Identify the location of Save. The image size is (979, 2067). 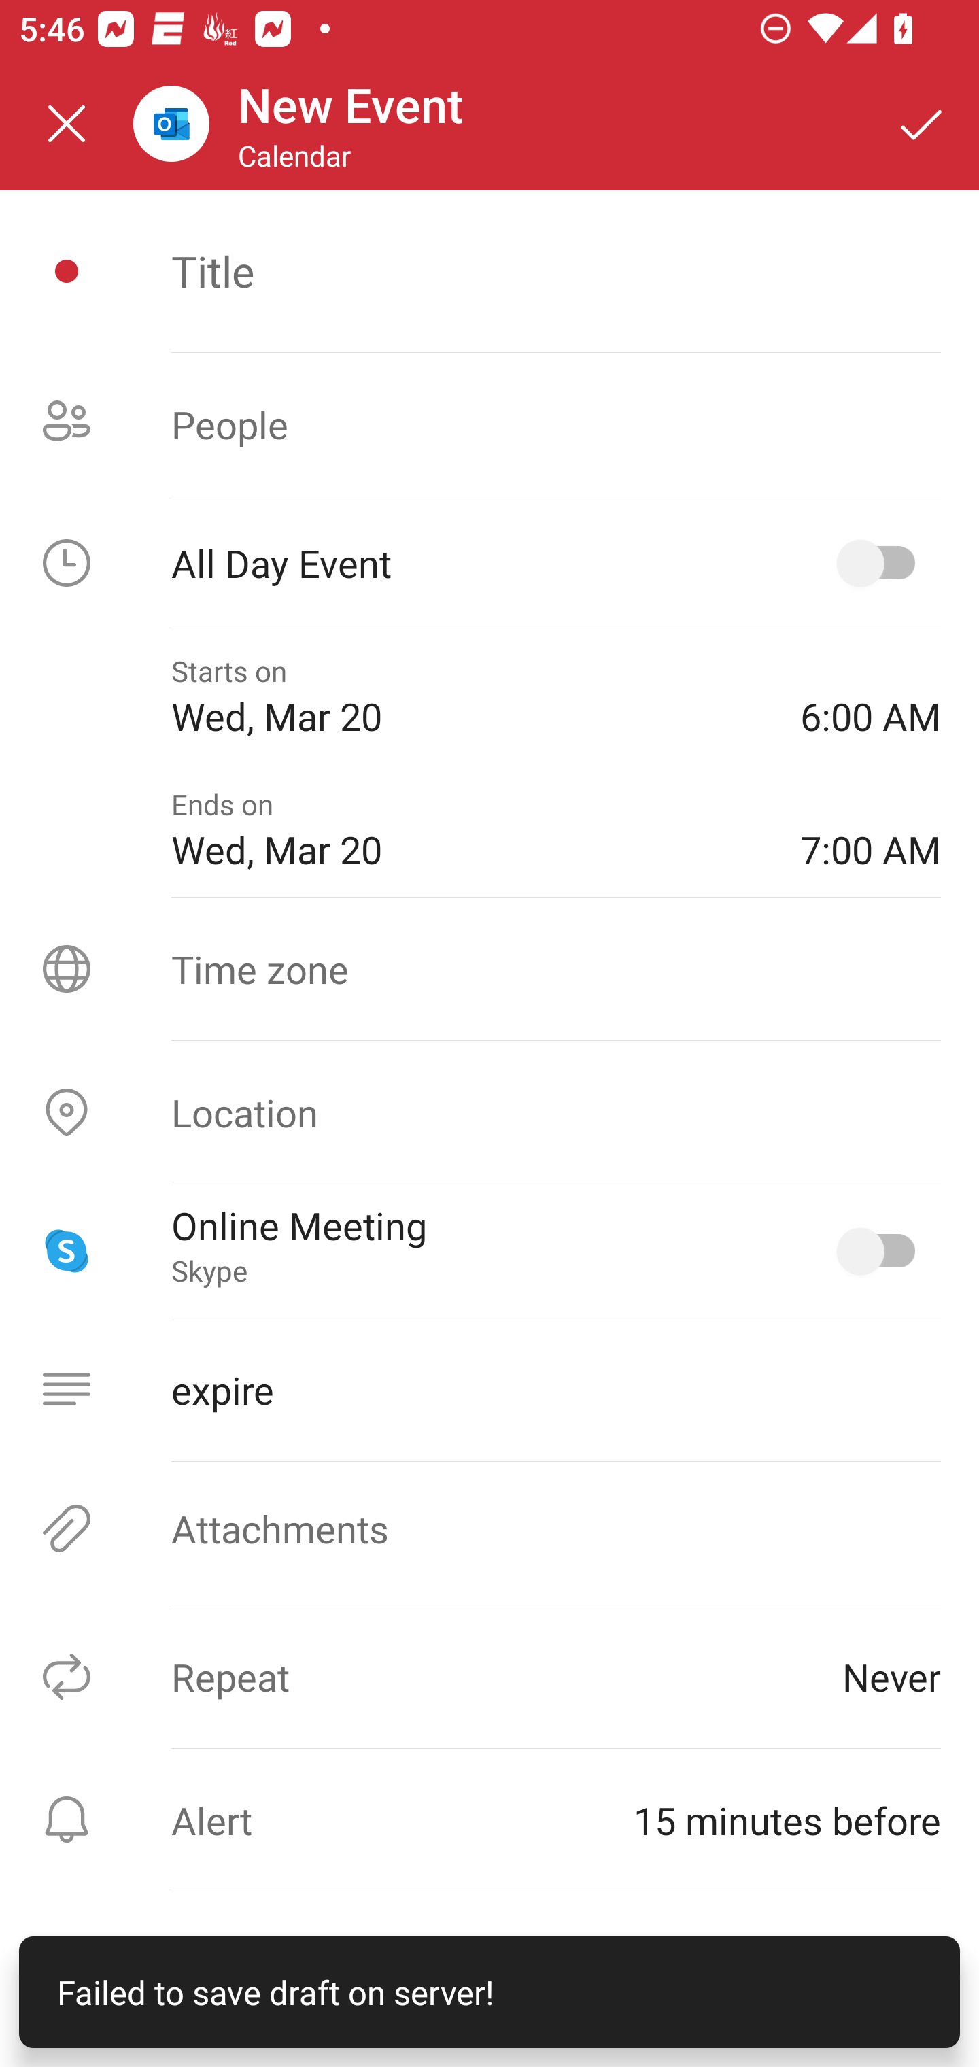
(922, 124).